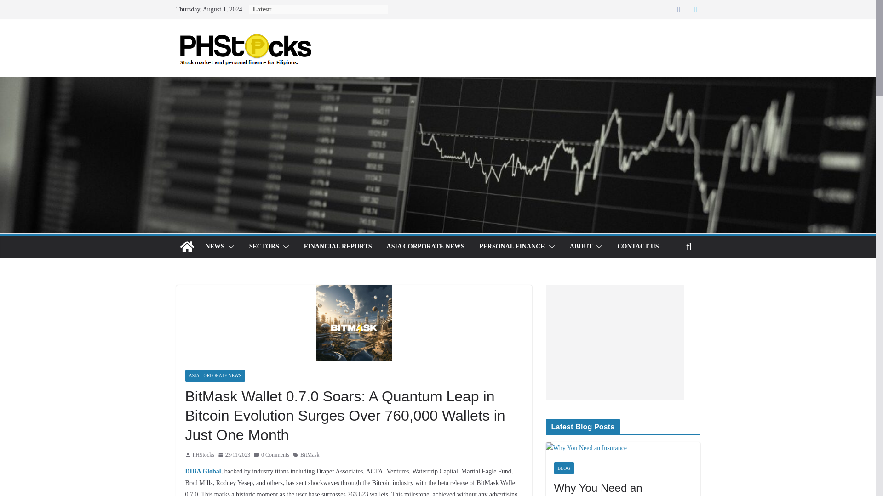  Describe the element at coordinates (586, 448) in the screenshot. I see `Why You Need an Insurance` at that location.